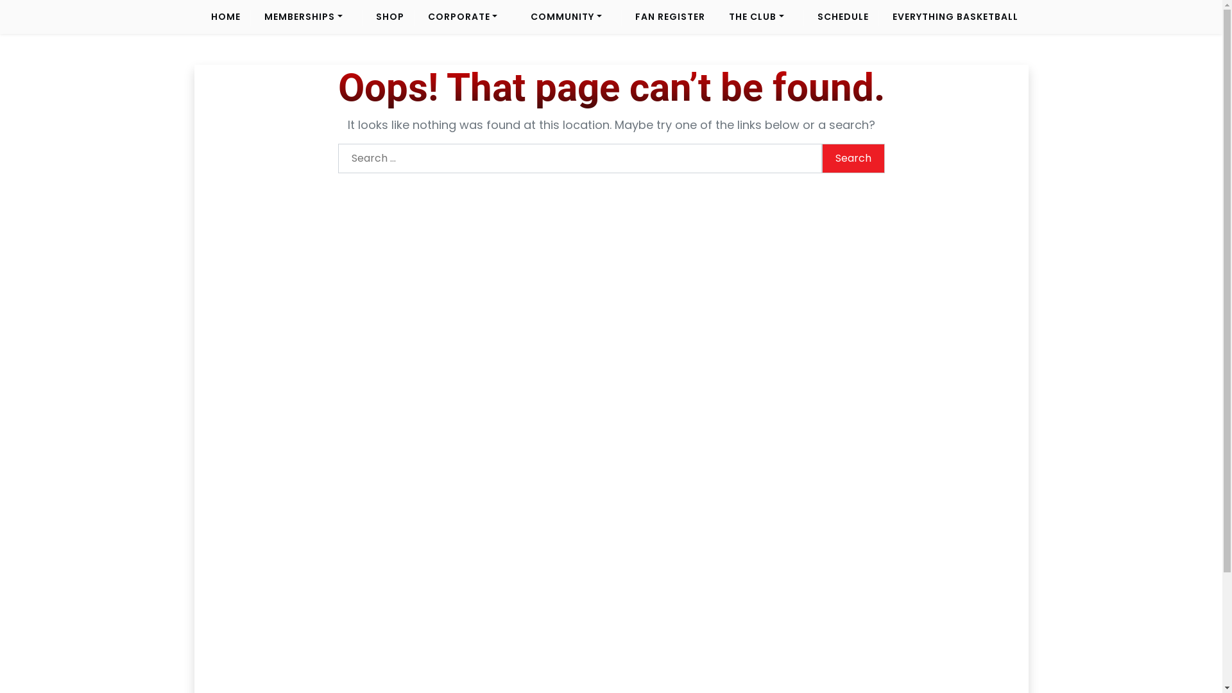 This screenshot has width=1232, height=693. What do you see at coordinates (304, 17) in the screenshot?
I see `MEMBERSHIPS` at bounding box center [304, 17].